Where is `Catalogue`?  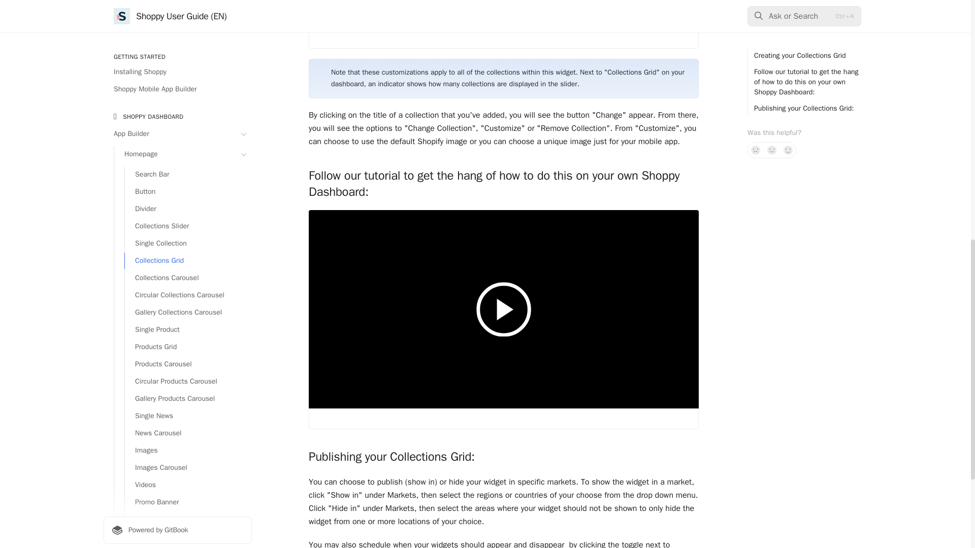
Catalogue is located at coordinates (183, 45).